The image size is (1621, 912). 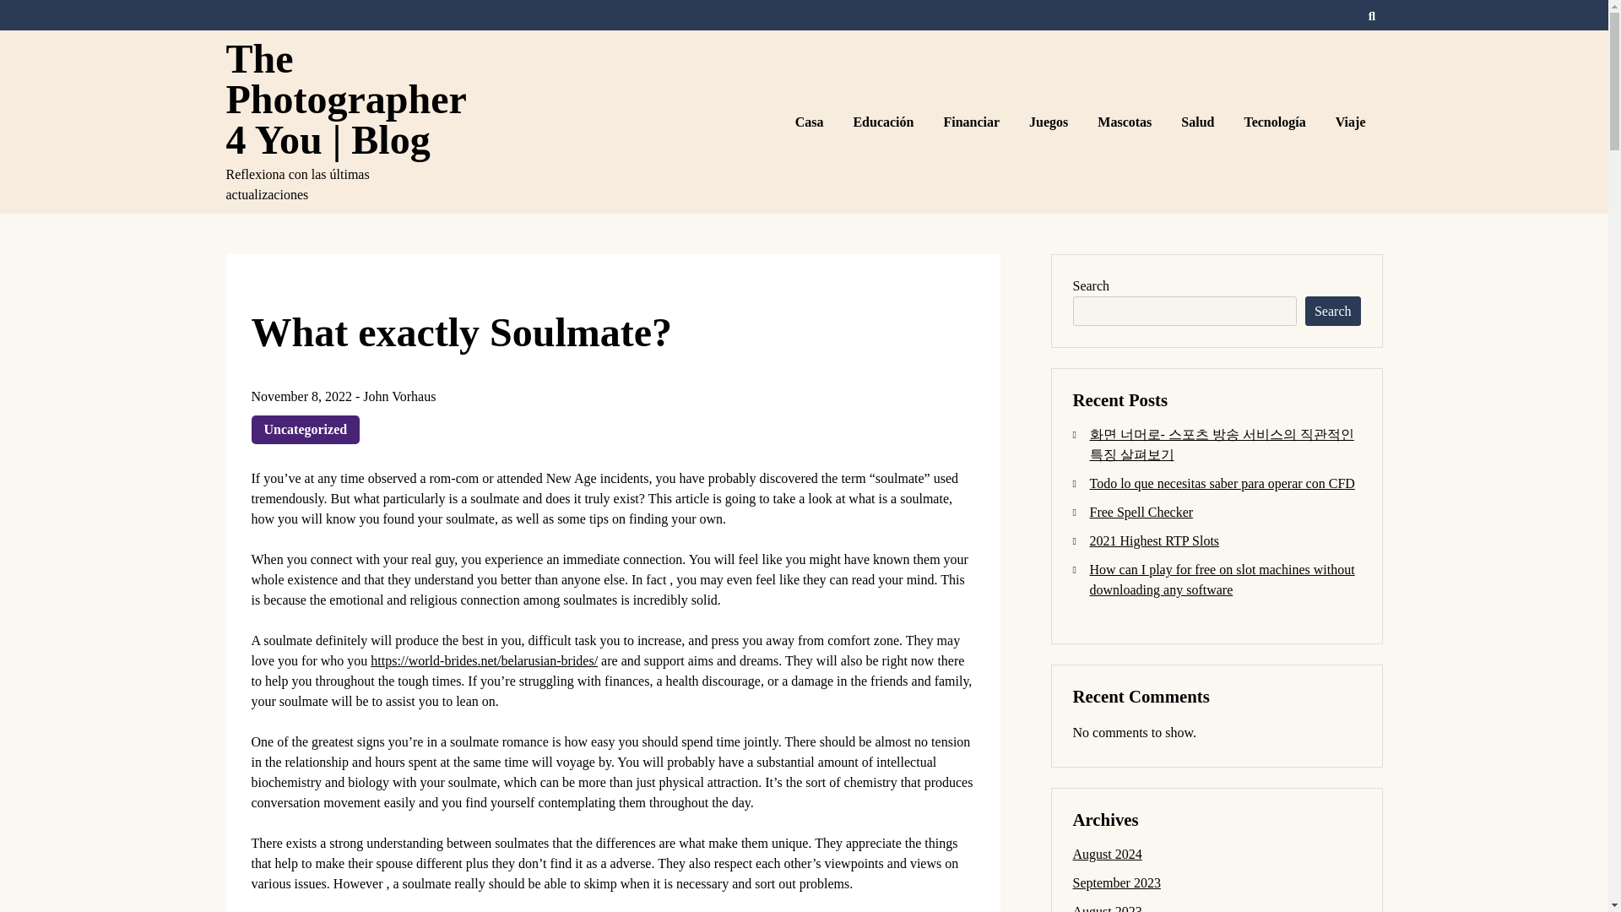 What do you see at coordinates (399, 397) in the screenshot?
I see `John Vorhaus` at bounding box center [399, 397].